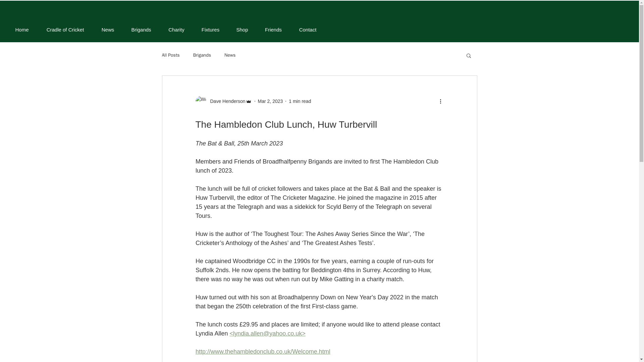 The image size is (644, 362). Describe the element at coordinates (300, 101) in the screenshot. I see `1 min read` at that location.